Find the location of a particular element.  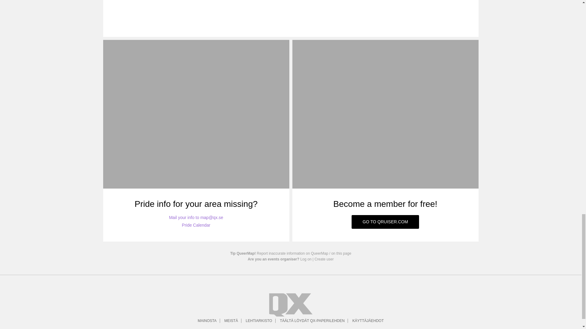

Create user is located at coordinates (324, 259).